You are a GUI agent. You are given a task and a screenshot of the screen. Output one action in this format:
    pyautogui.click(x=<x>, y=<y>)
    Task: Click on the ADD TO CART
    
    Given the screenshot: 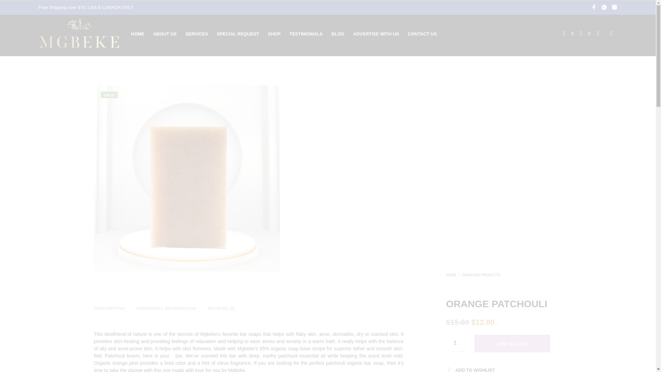 What is the action you would take?
    pyautogui.click(x=512, y=343)
    